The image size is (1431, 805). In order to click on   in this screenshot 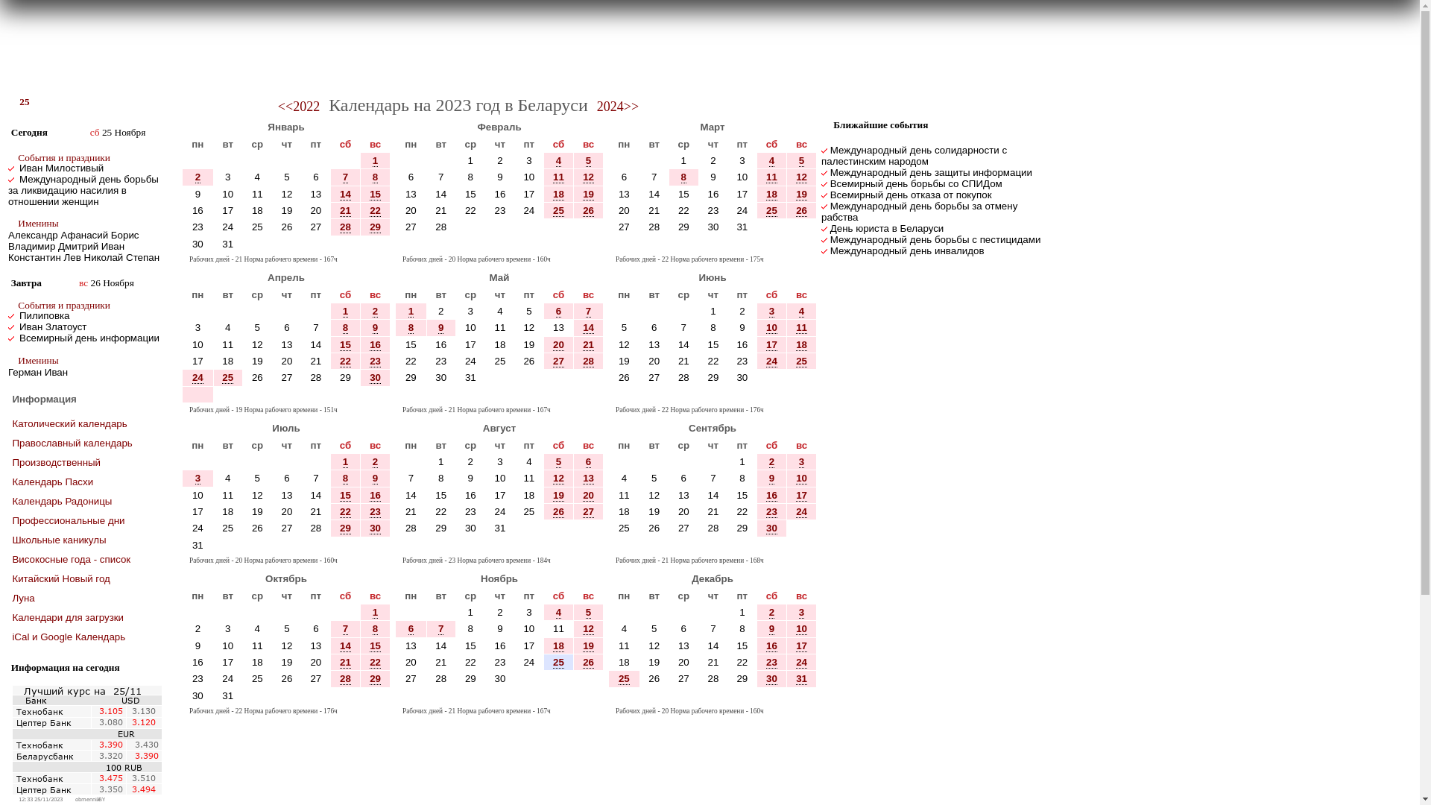, I will do `click(713, 696)`.